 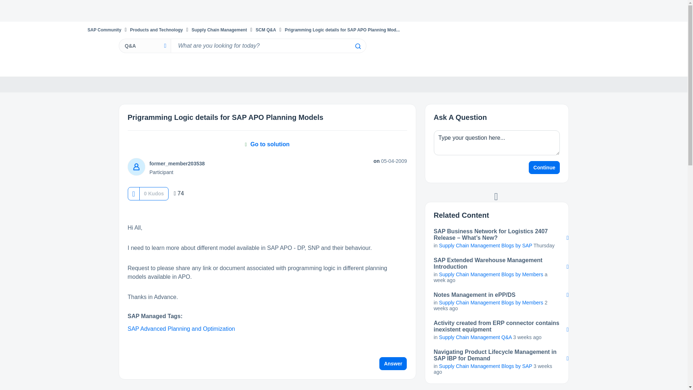 I want to click on Go to solution, so click(x=267, y=144).